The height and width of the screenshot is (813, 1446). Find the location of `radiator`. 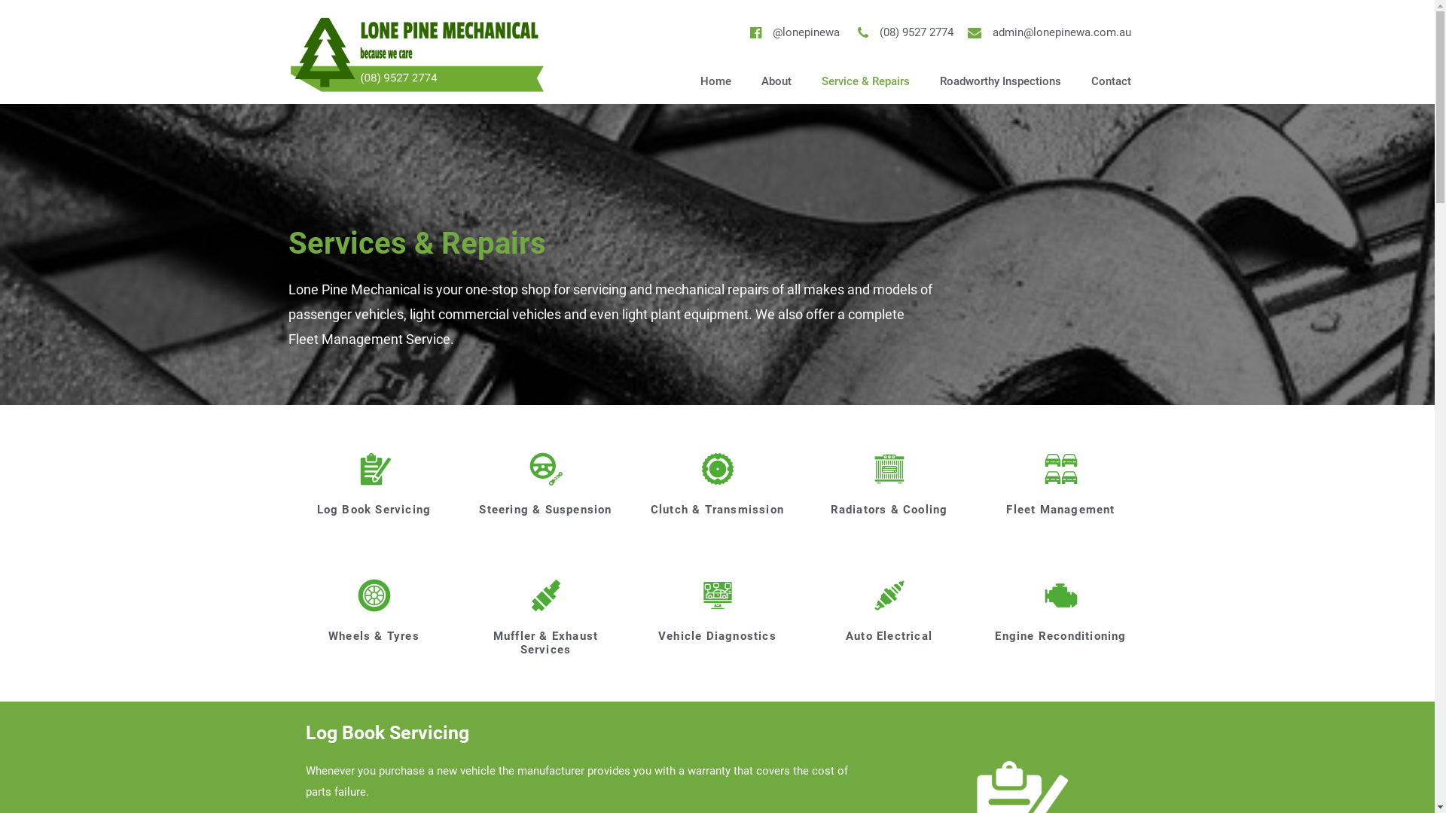

radiator is located at coordinates (889, 469).